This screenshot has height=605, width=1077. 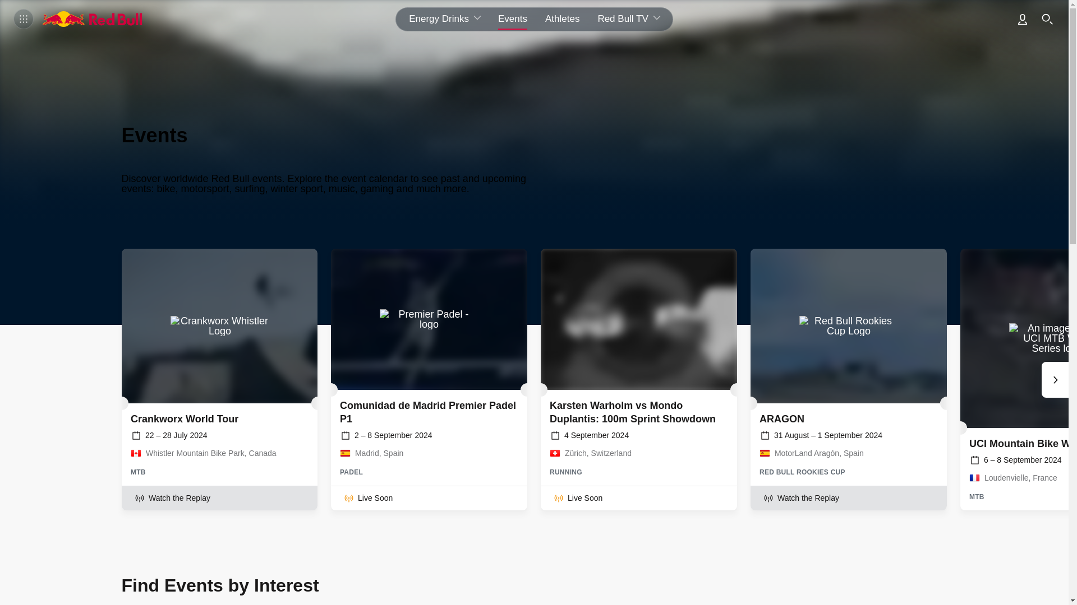 I want to click on Spain, so click(x=346, y=453).